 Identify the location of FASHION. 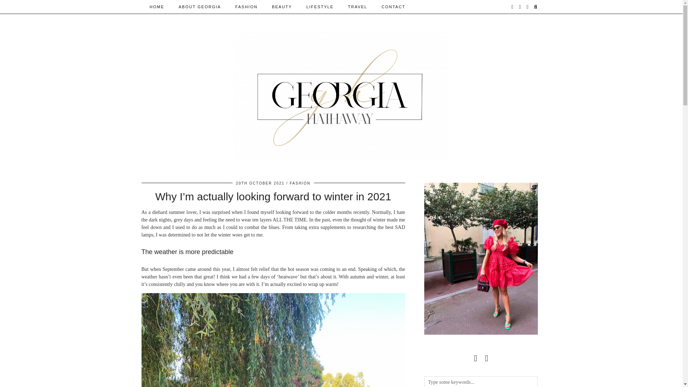
(247, 6).